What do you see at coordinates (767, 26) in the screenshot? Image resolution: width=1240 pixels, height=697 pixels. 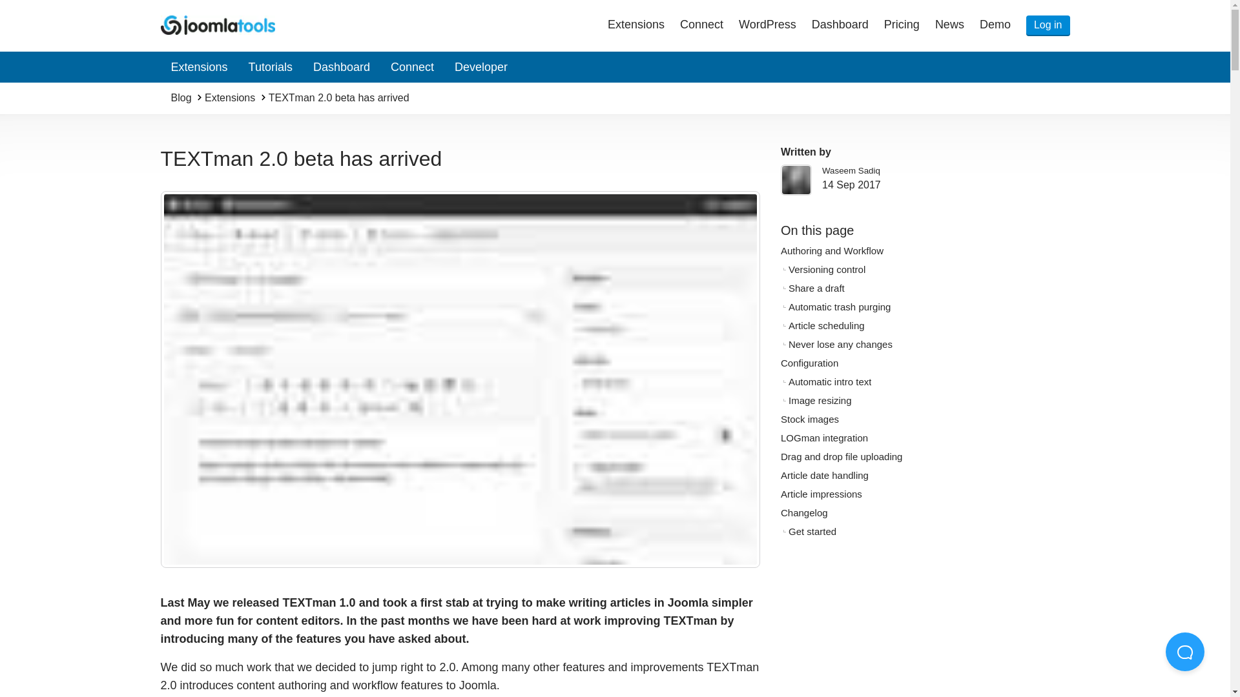 I see `WordPress` at bounding box center [767, 26].